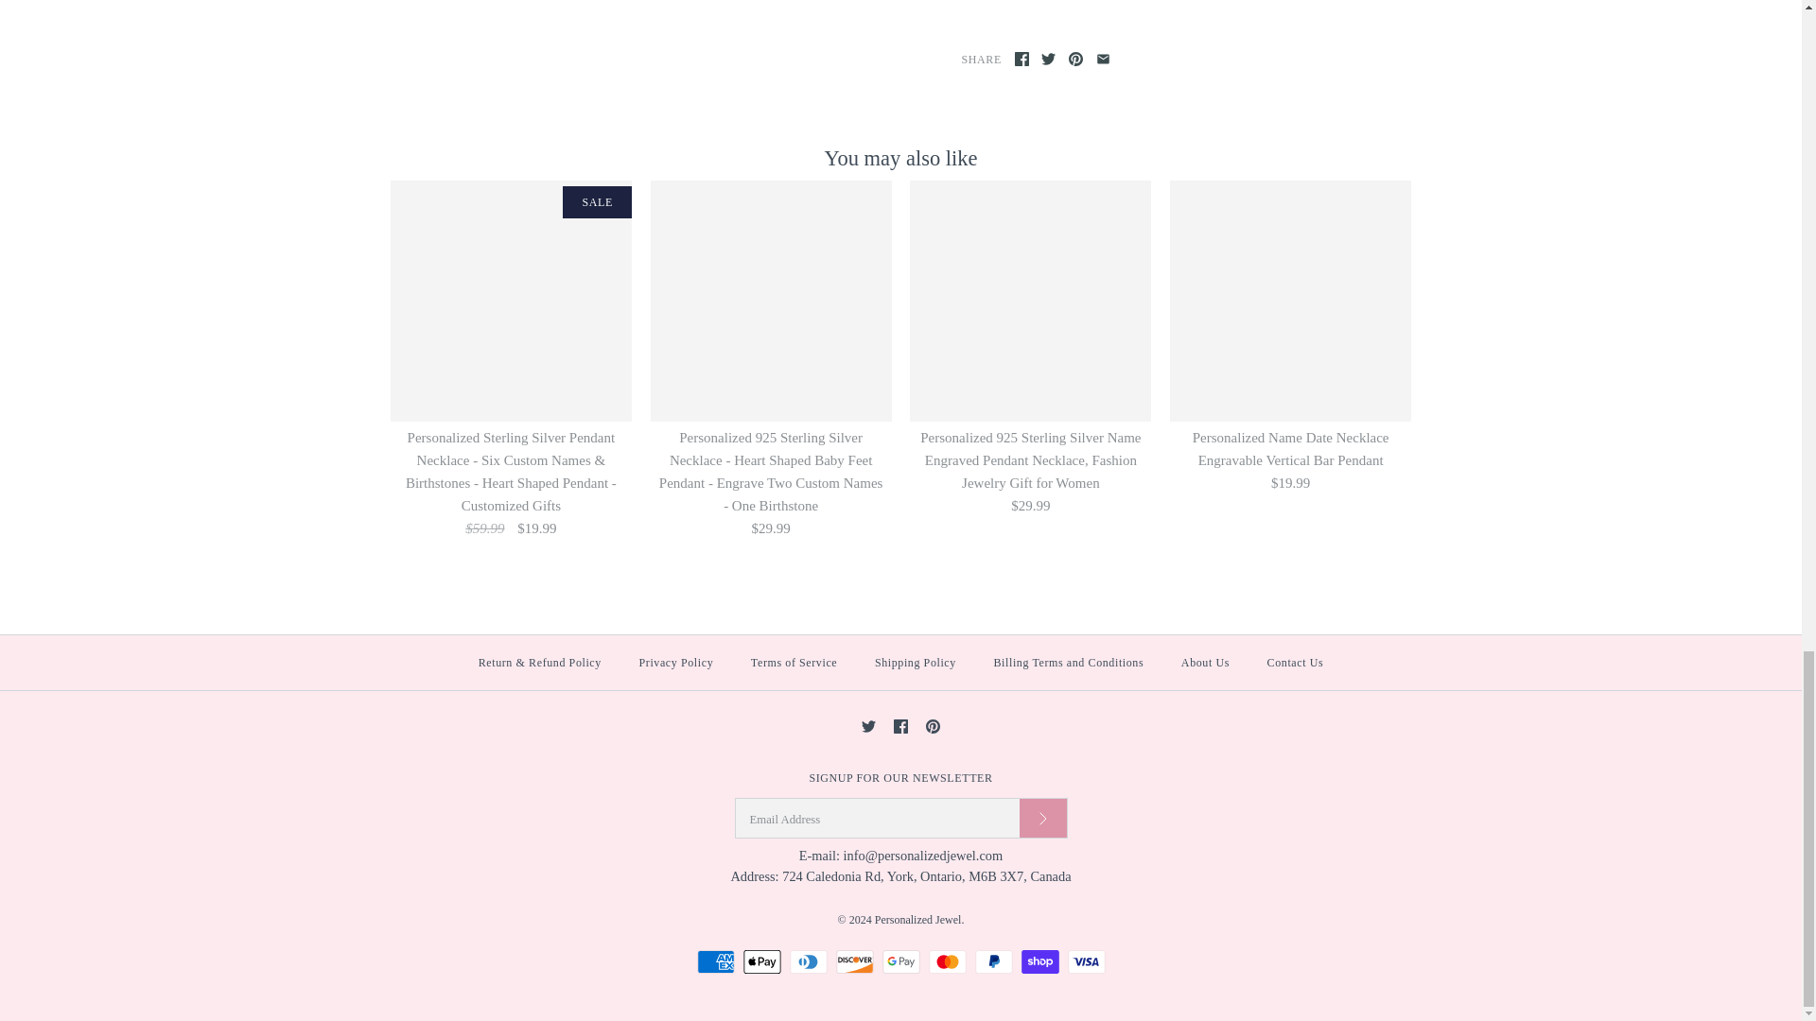 The height and width of the screenshot is (1021, 1816). What do you see at coordinates (1048, 59) in the screenshot?
I see `Share on Twitter` at bounding box center [1048, 59].